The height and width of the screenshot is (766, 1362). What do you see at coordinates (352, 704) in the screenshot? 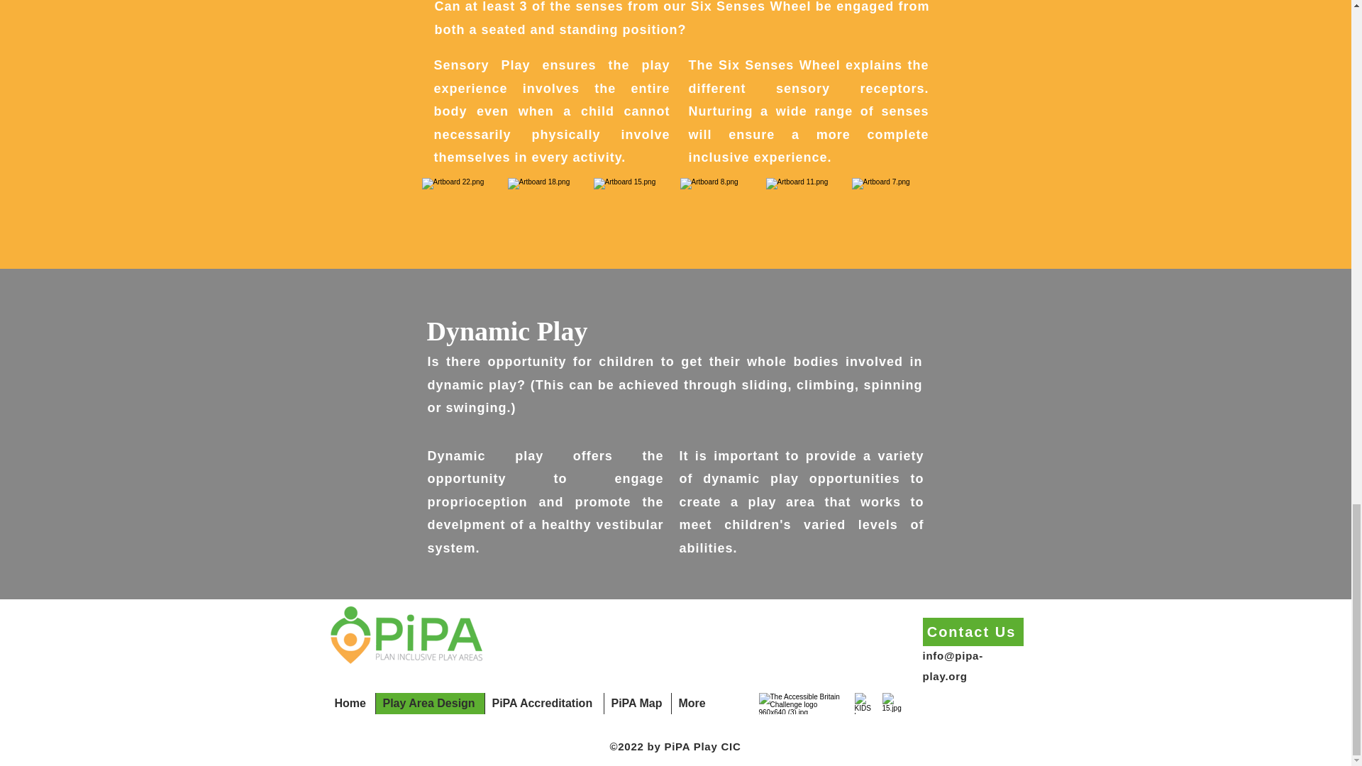
I see `Home` at bounding box center [352, 704].